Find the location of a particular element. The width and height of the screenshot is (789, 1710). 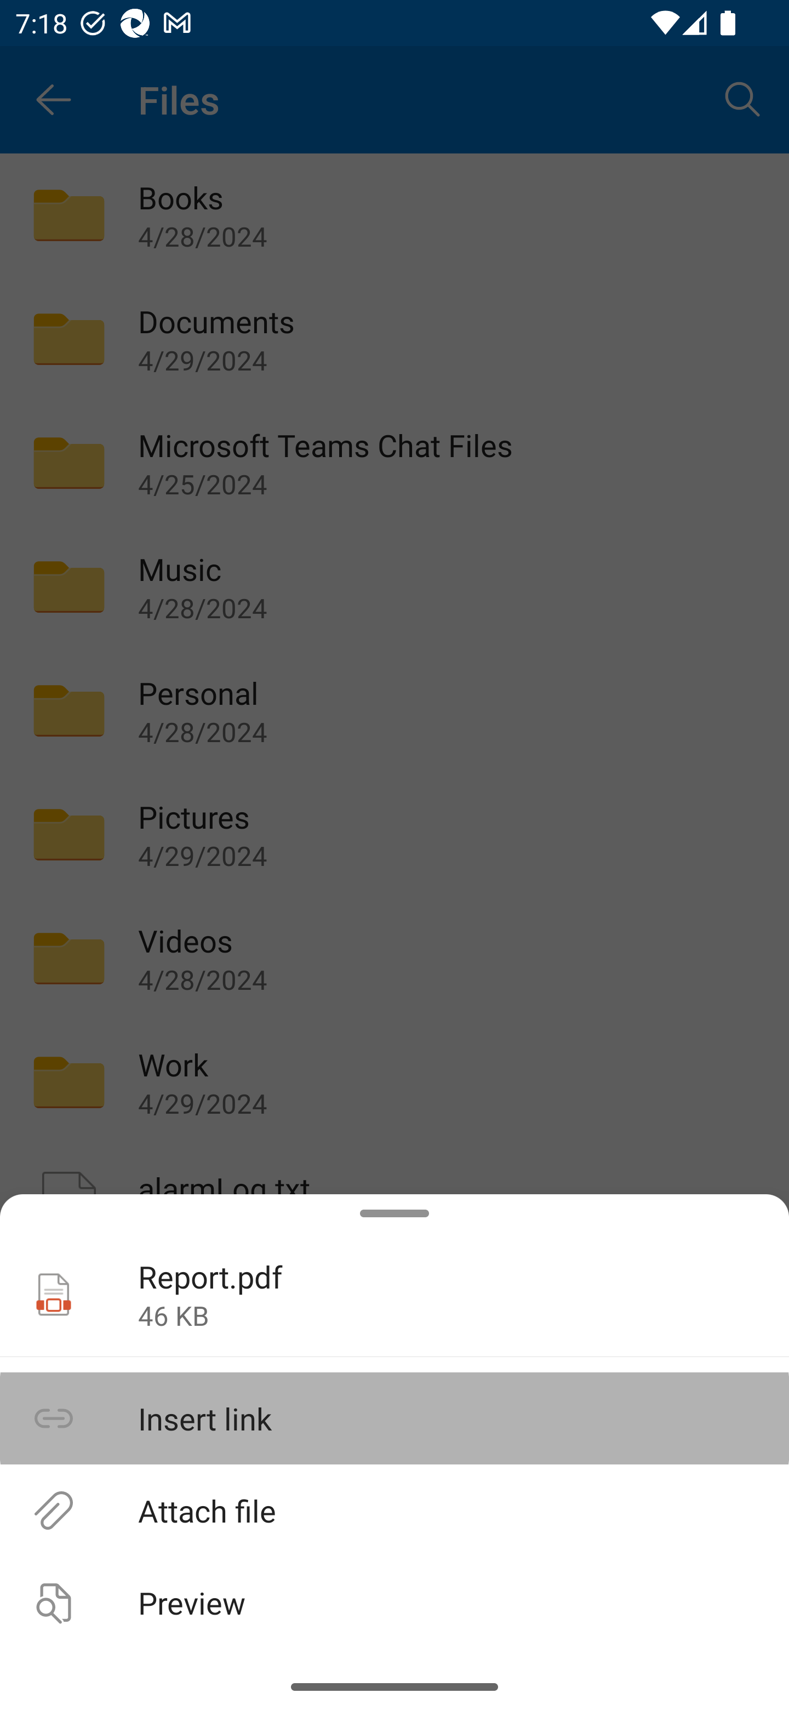

Insert link is located at coordinates (395, 1418).